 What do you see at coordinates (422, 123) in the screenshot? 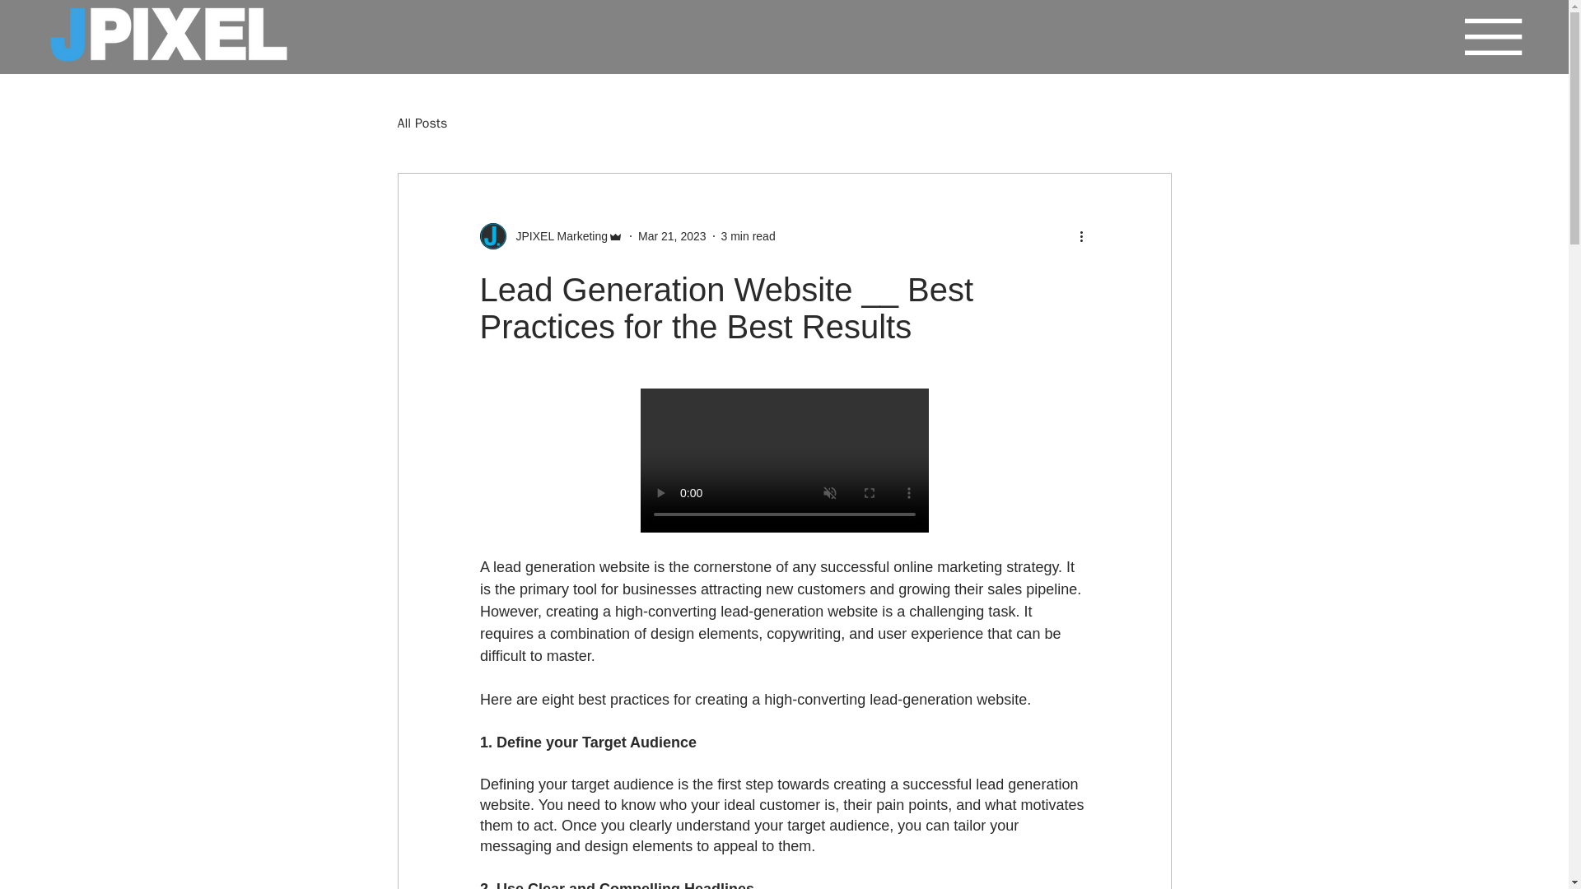
I see `All Posts` at bounding box center [422, 123].